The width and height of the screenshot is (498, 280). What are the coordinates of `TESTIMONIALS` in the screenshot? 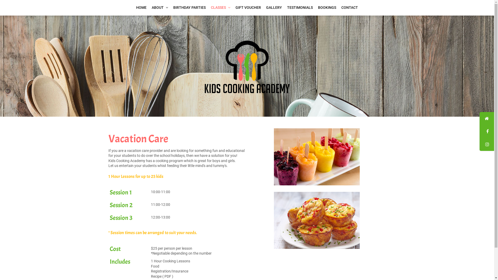 It's located at (300, 8).